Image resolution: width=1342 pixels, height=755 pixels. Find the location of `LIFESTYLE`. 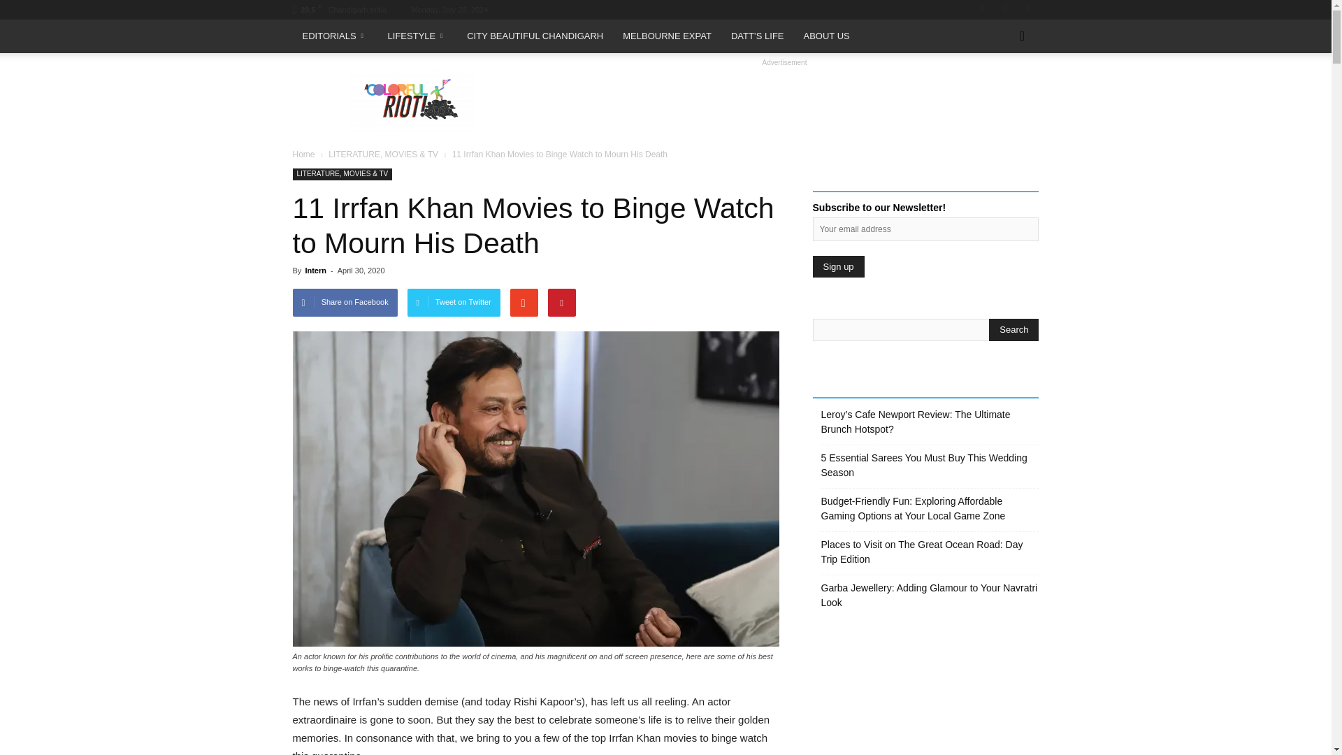

LIFESTYLE is located at coordinates (418, 36).